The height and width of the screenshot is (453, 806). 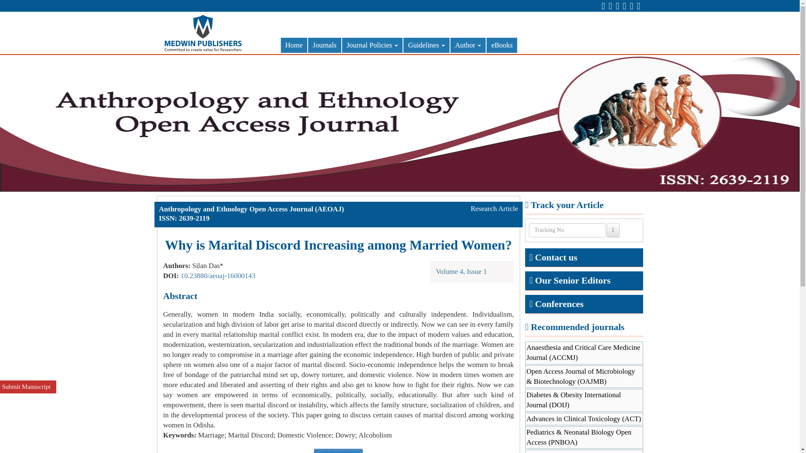 I want to click on Author, so click(x=468, y=45).